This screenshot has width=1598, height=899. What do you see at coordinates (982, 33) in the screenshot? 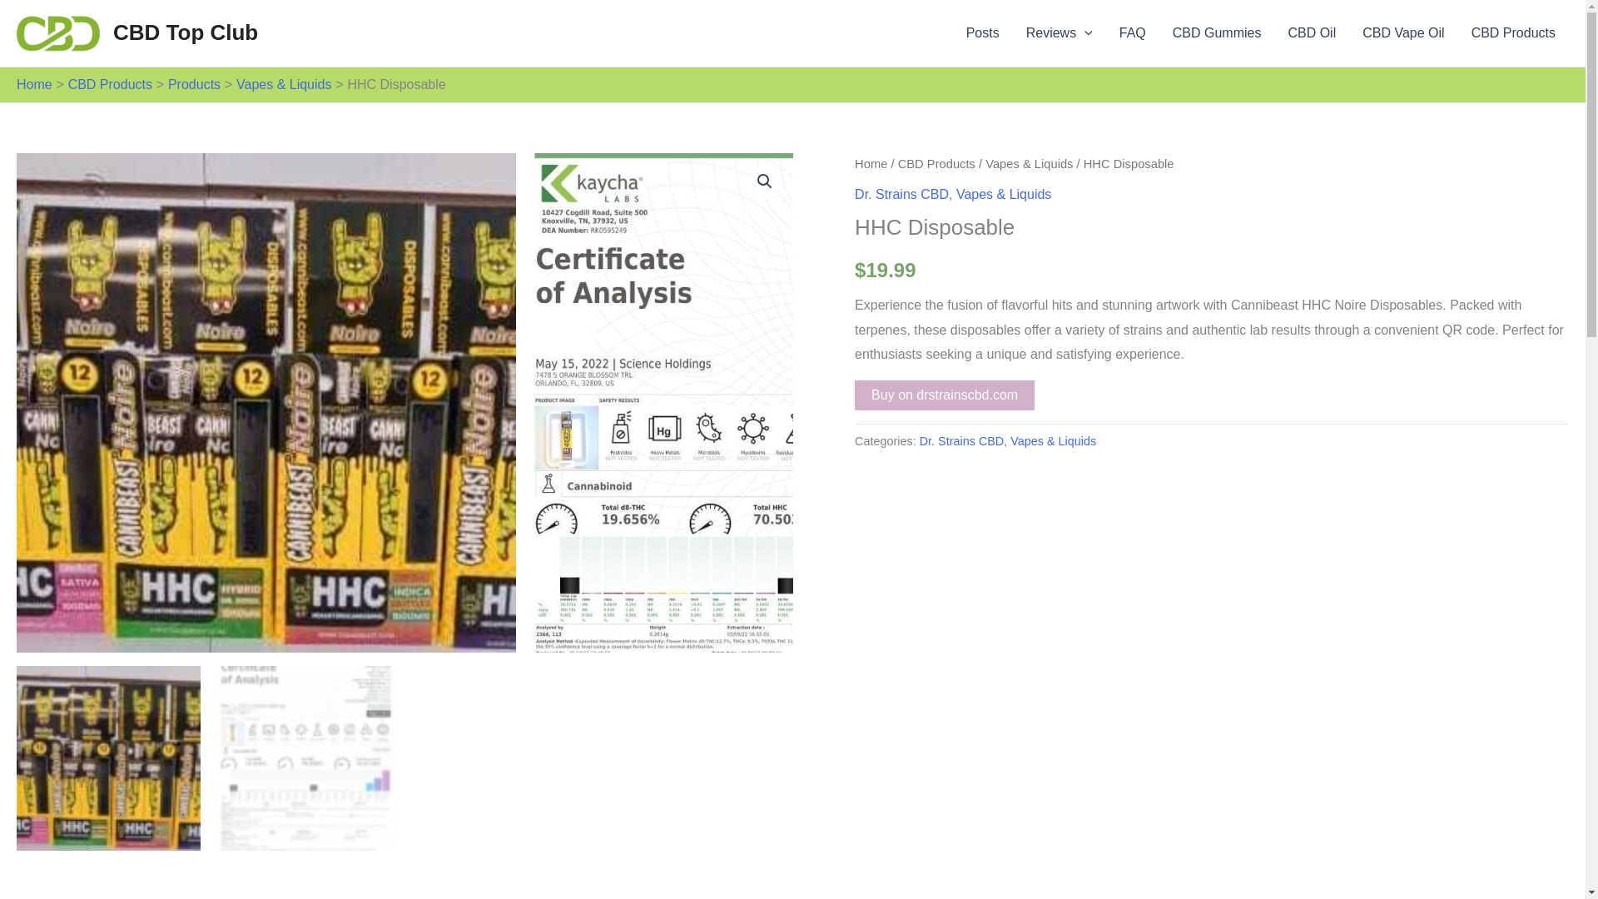
I see `Posts` at bounding box center [982, 33].